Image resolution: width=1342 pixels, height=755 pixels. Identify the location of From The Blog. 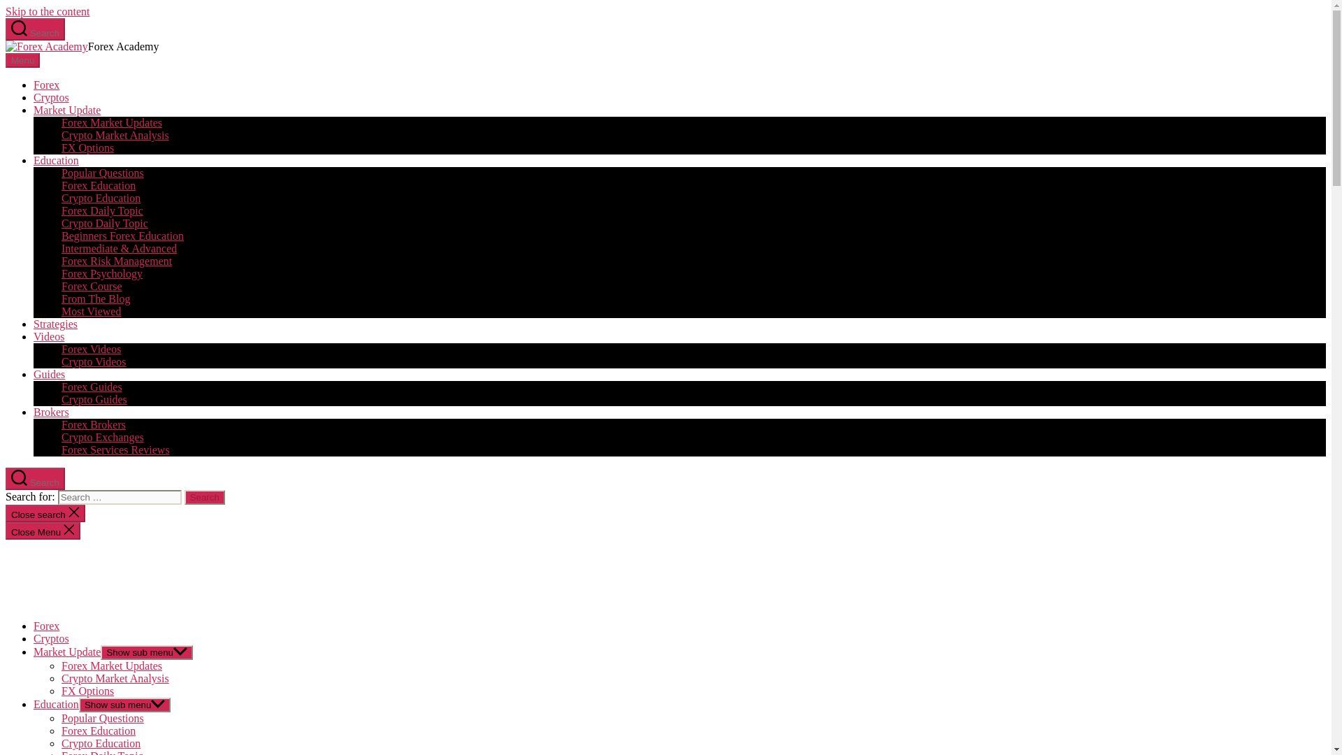
(96, 299).